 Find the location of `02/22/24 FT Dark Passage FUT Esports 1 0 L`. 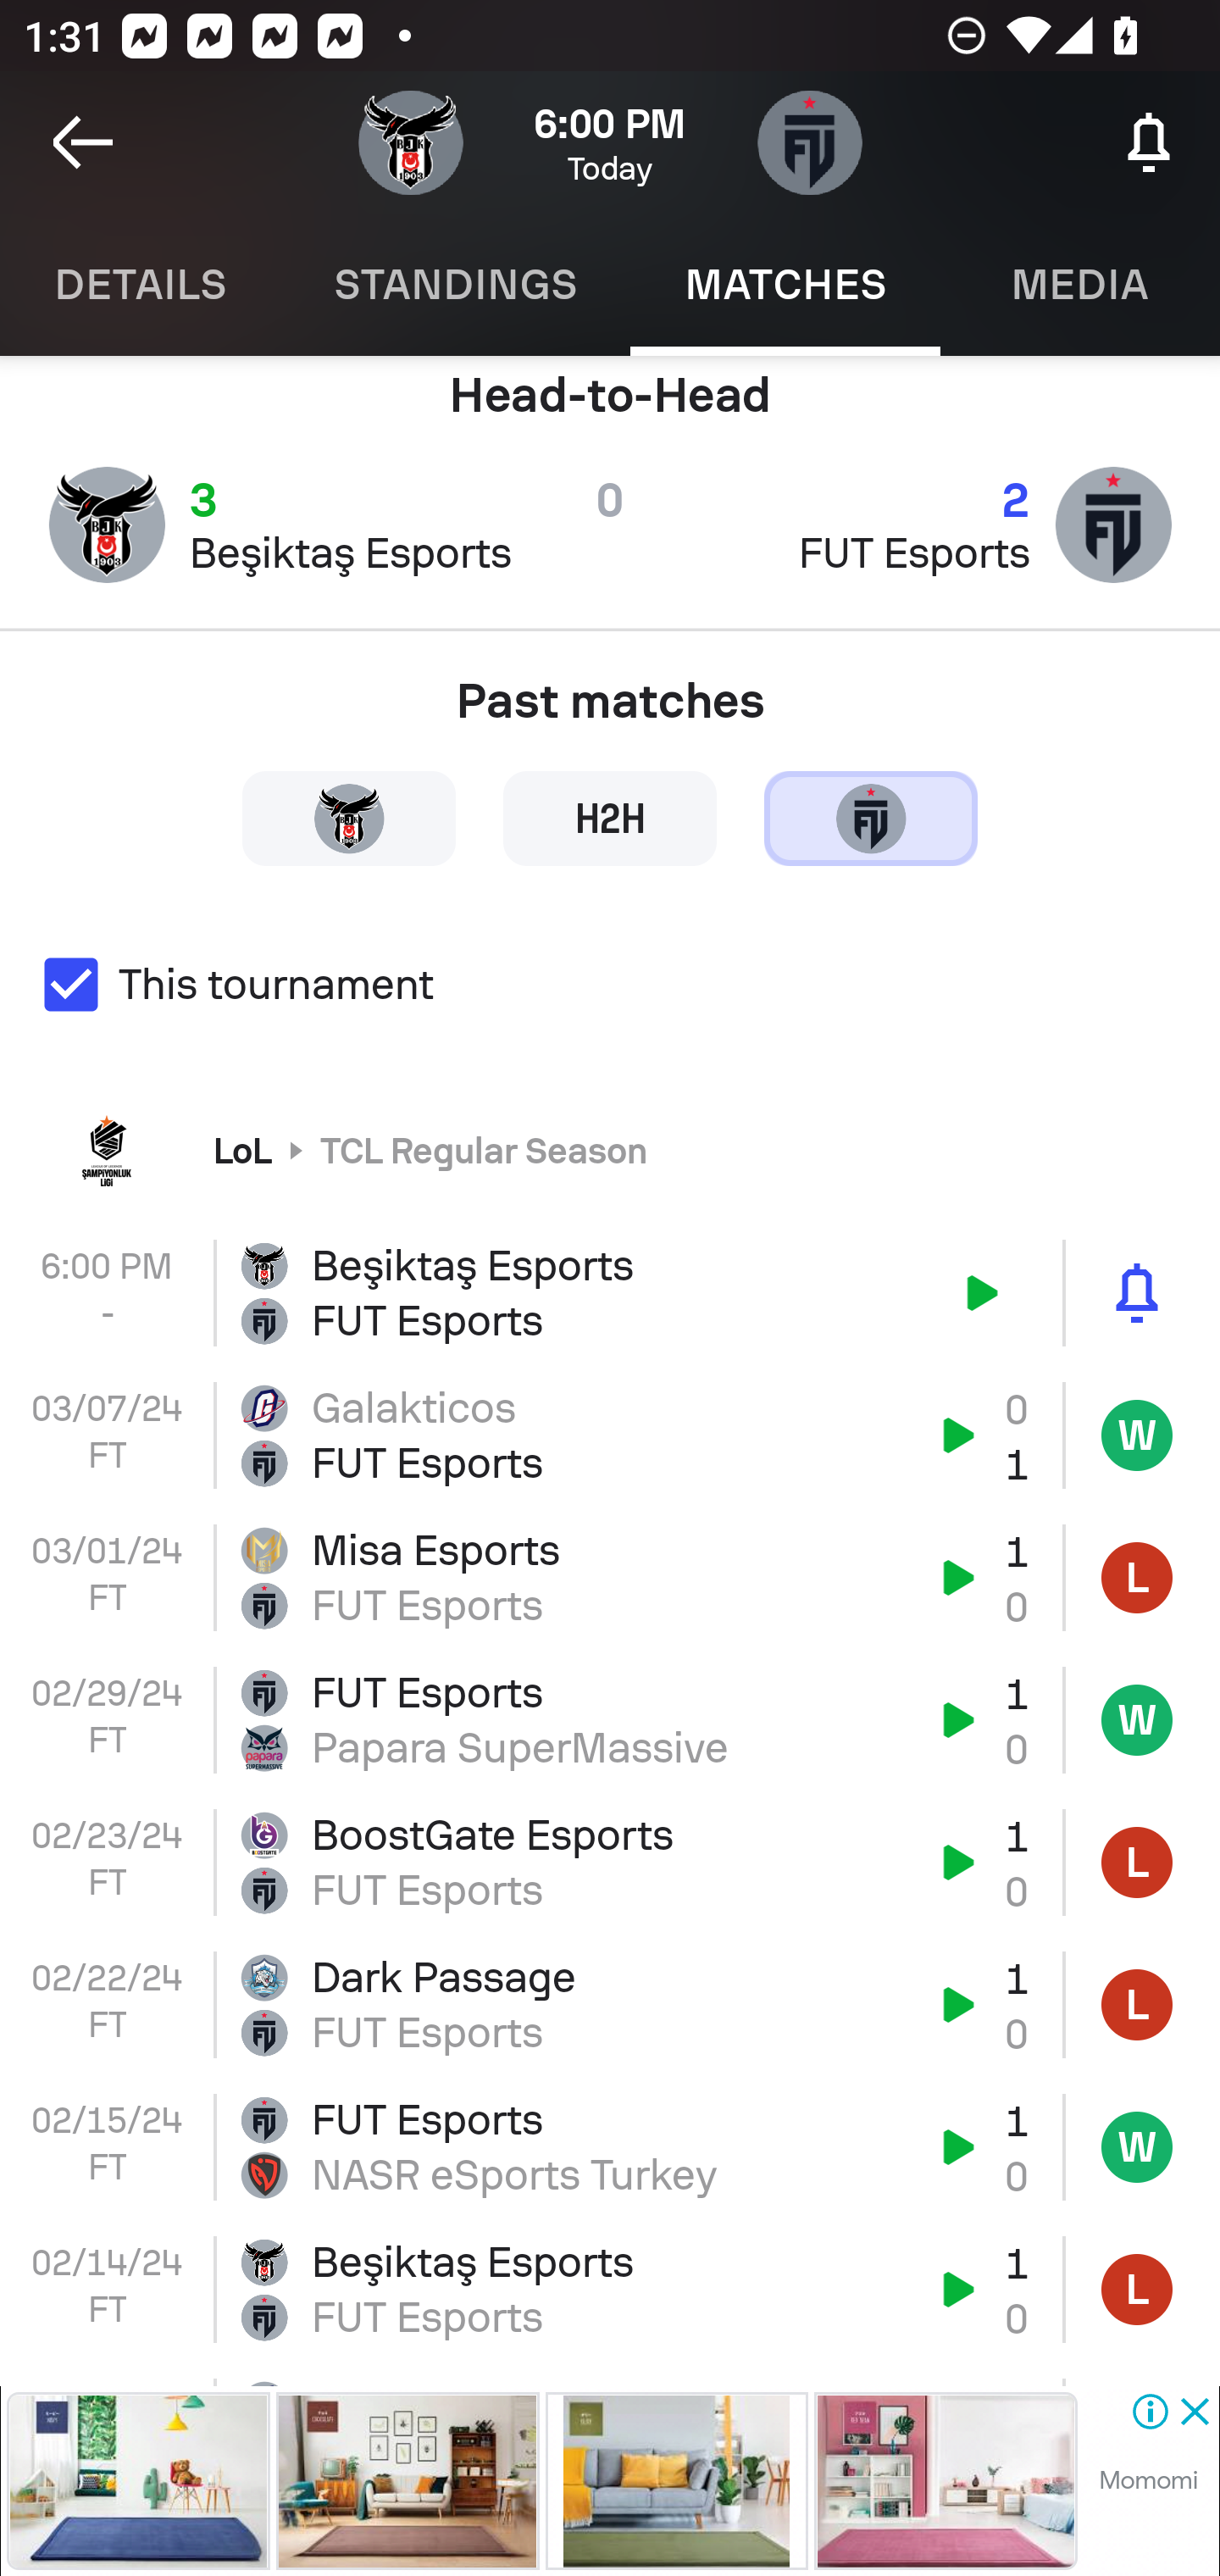

02/22/24 FT Dark Passage FUT Esports 1 0 L is located at coordinates (610, 2005).